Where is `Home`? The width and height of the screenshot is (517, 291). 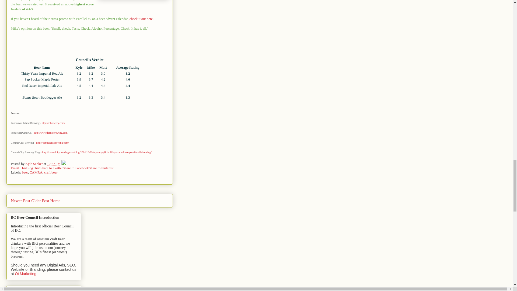 Home is located at coordinates (55, 200).